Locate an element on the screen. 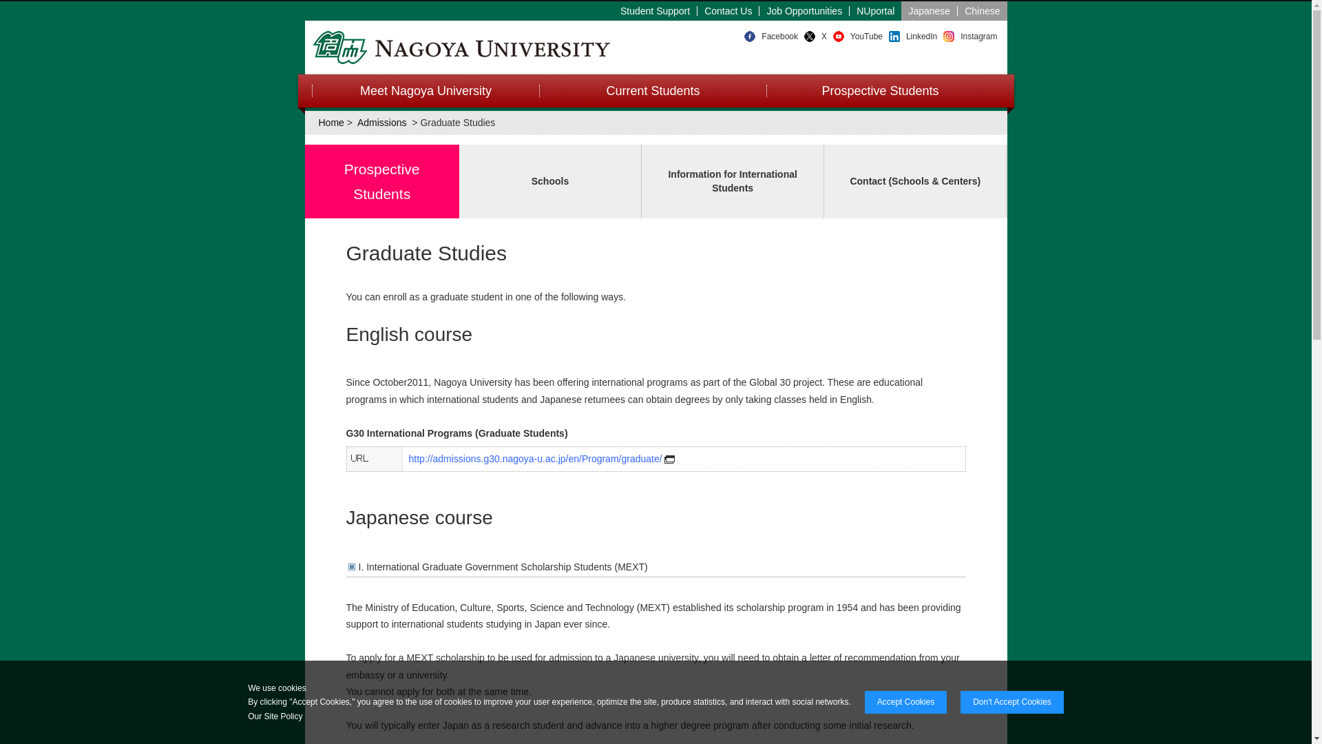 The height and width of the screenshot is (744, 1322). Facebook is located at coordinates (779, 37).